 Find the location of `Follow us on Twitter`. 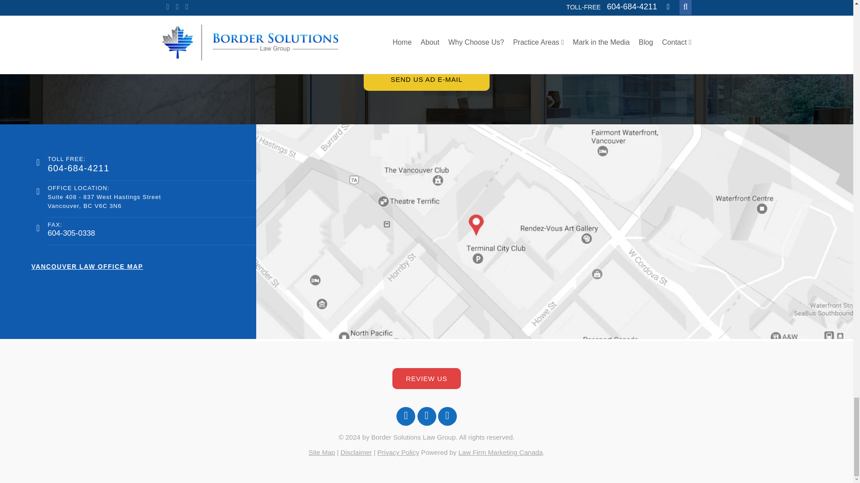

Follow us on Twitter is located at coordinates (426, 416).